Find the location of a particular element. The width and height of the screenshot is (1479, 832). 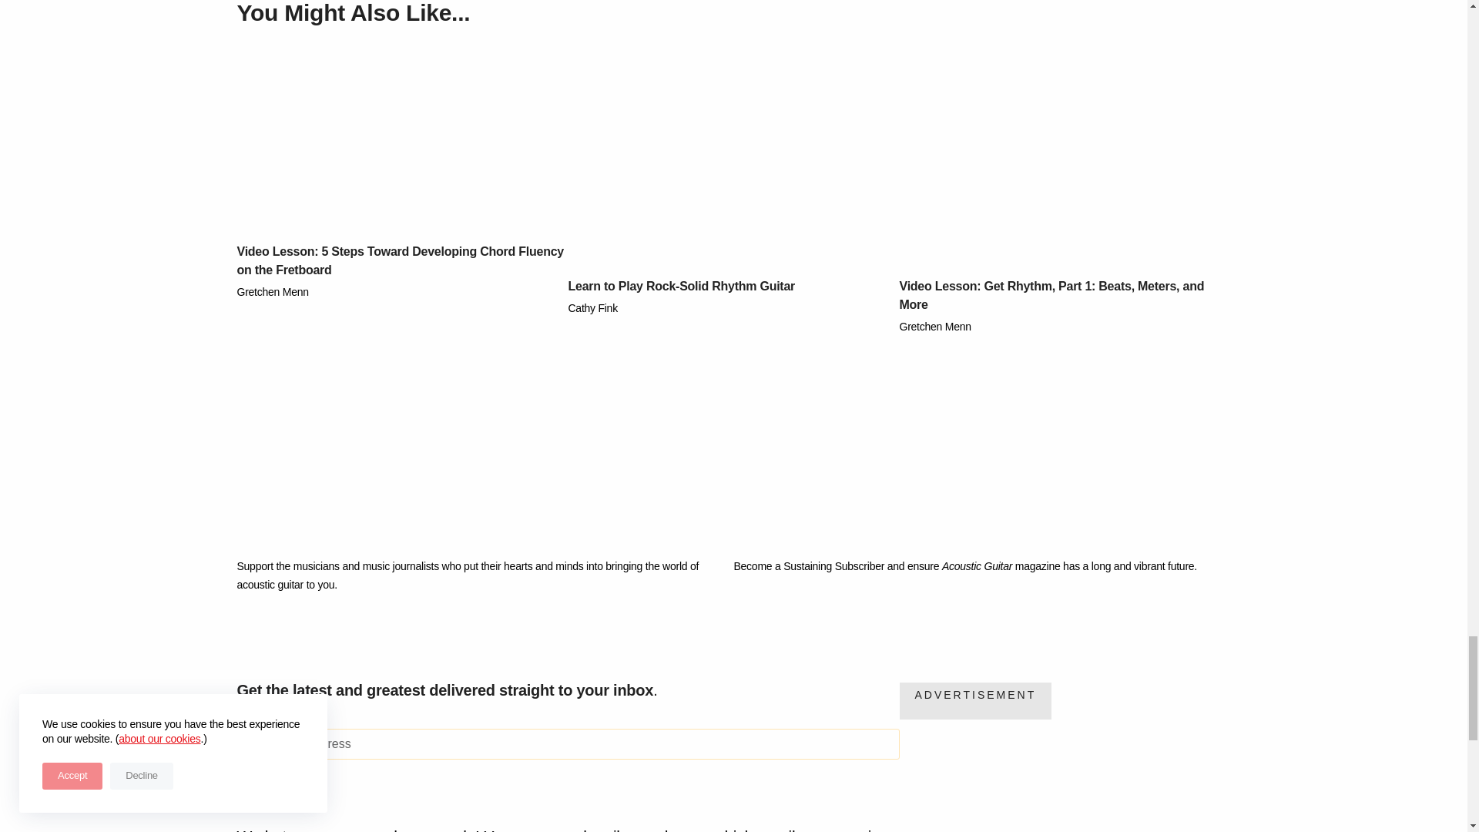

Posts by Gretchen Menn is located at coordinates (273, 291).